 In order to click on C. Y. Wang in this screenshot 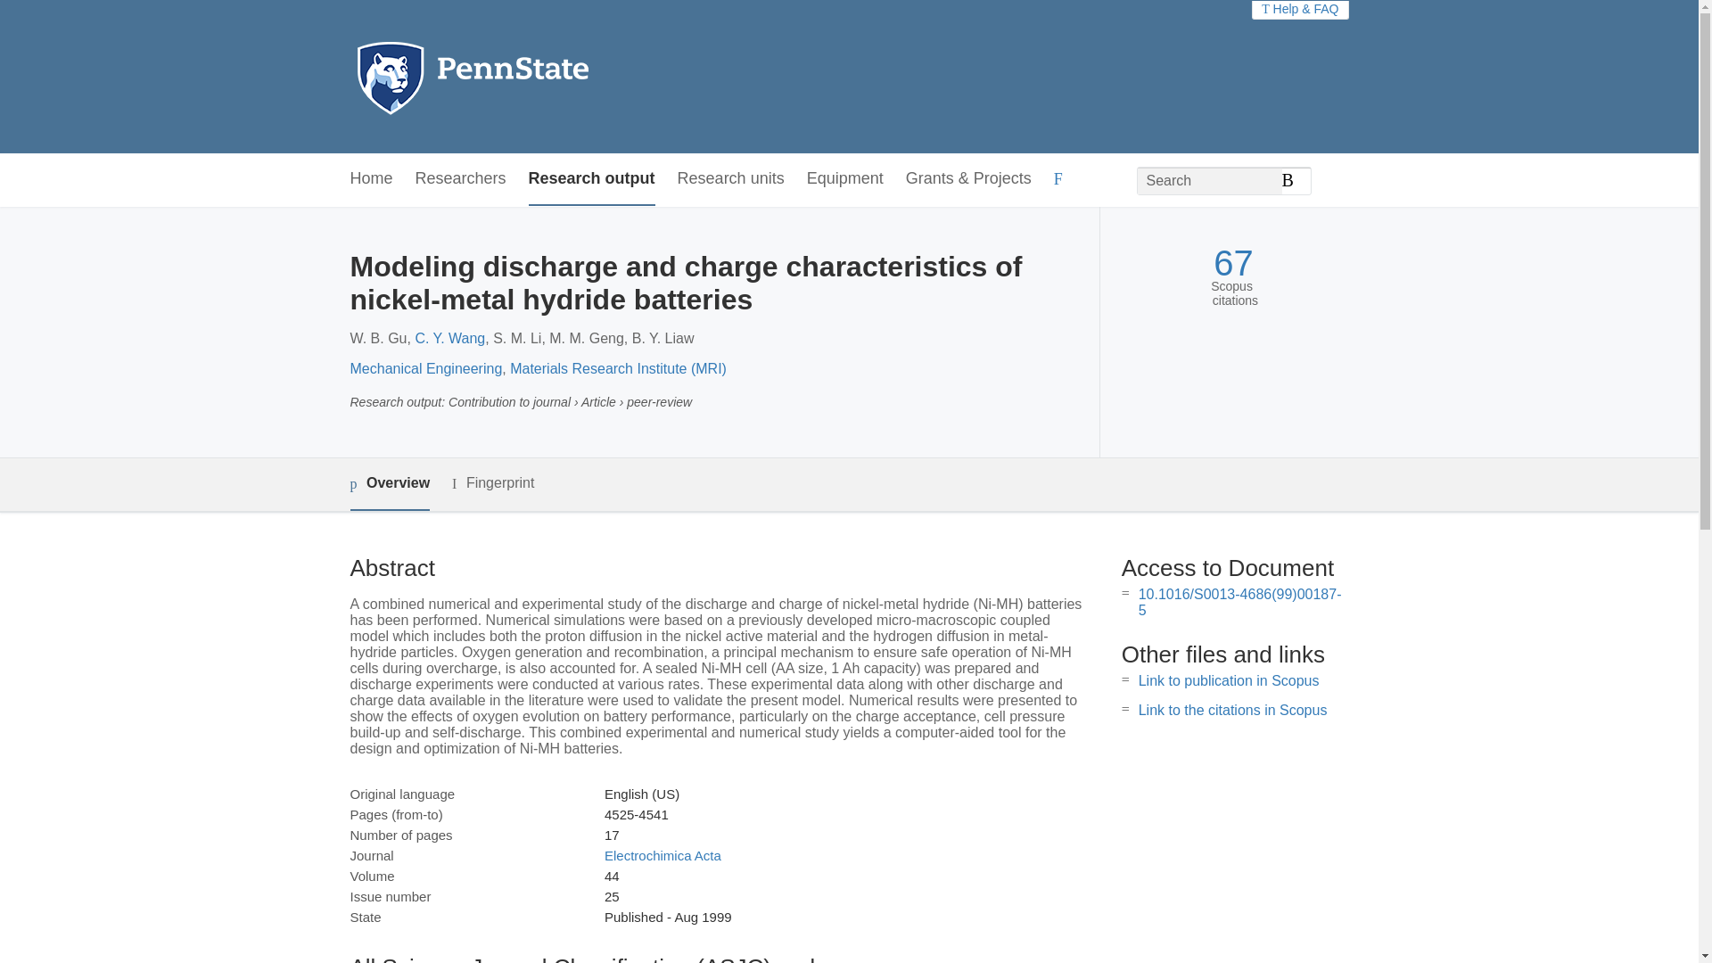, I will do `click(449, 338)`.